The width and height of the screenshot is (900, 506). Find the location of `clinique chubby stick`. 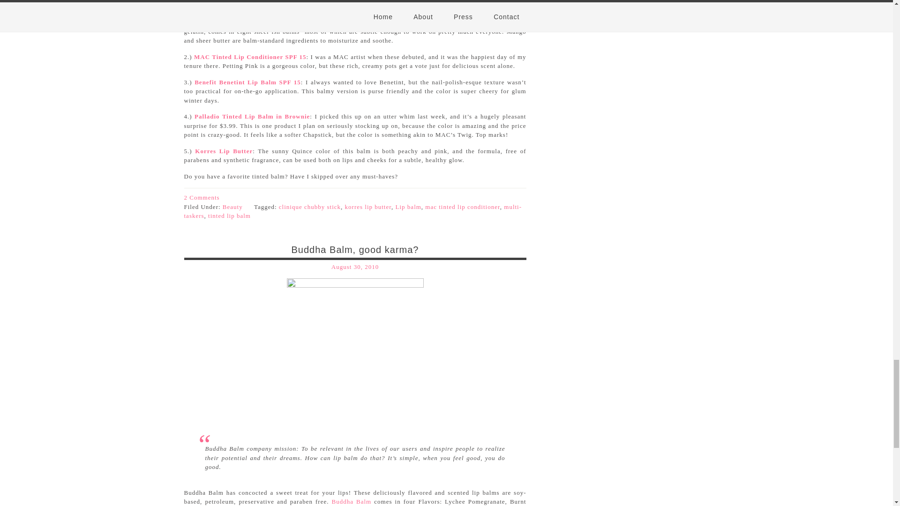

clinique chubby stick is located at coordinates (310, 207).